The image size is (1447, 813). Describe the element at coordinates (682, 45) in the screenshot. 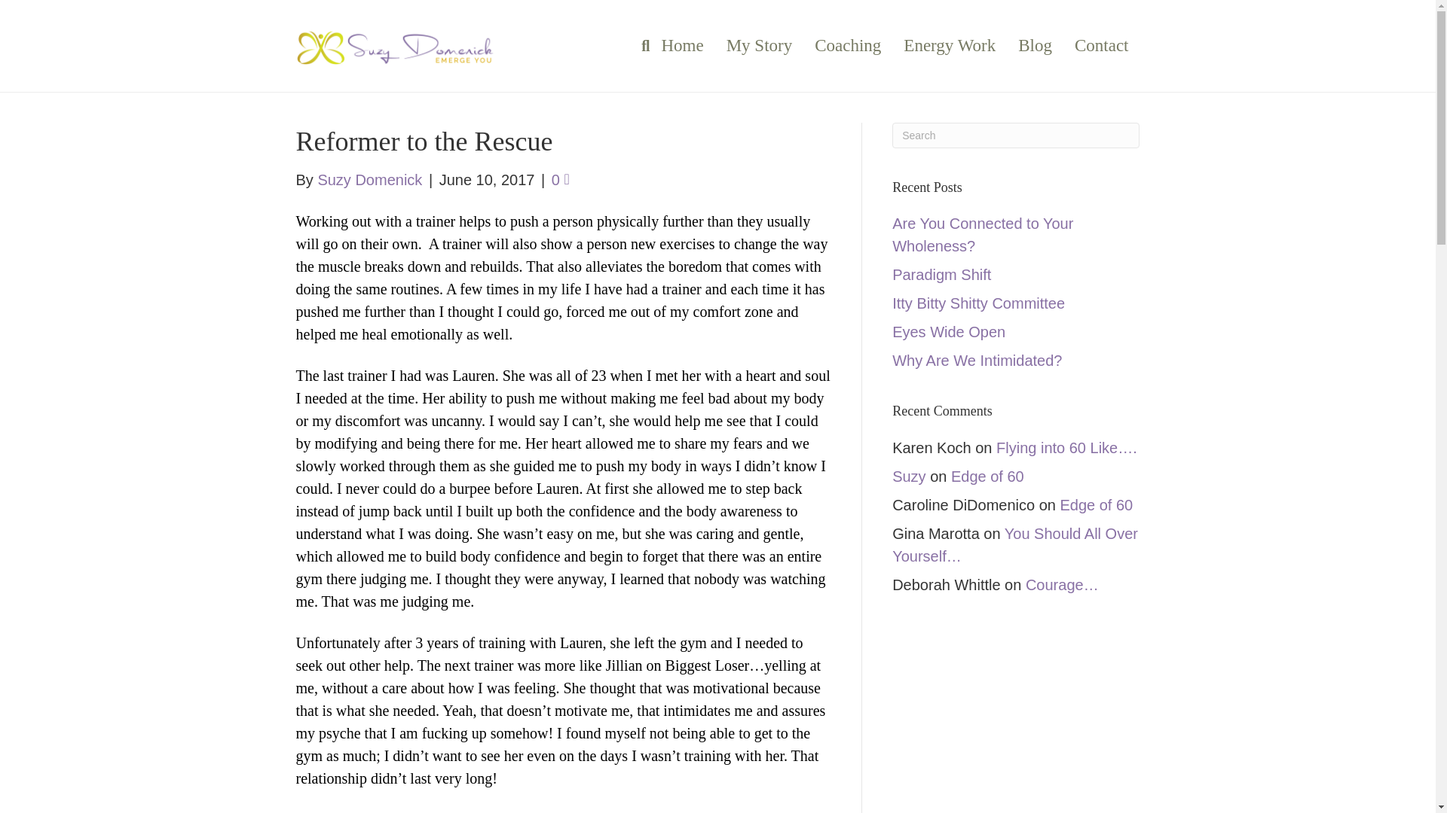

I see `Home` at that location.